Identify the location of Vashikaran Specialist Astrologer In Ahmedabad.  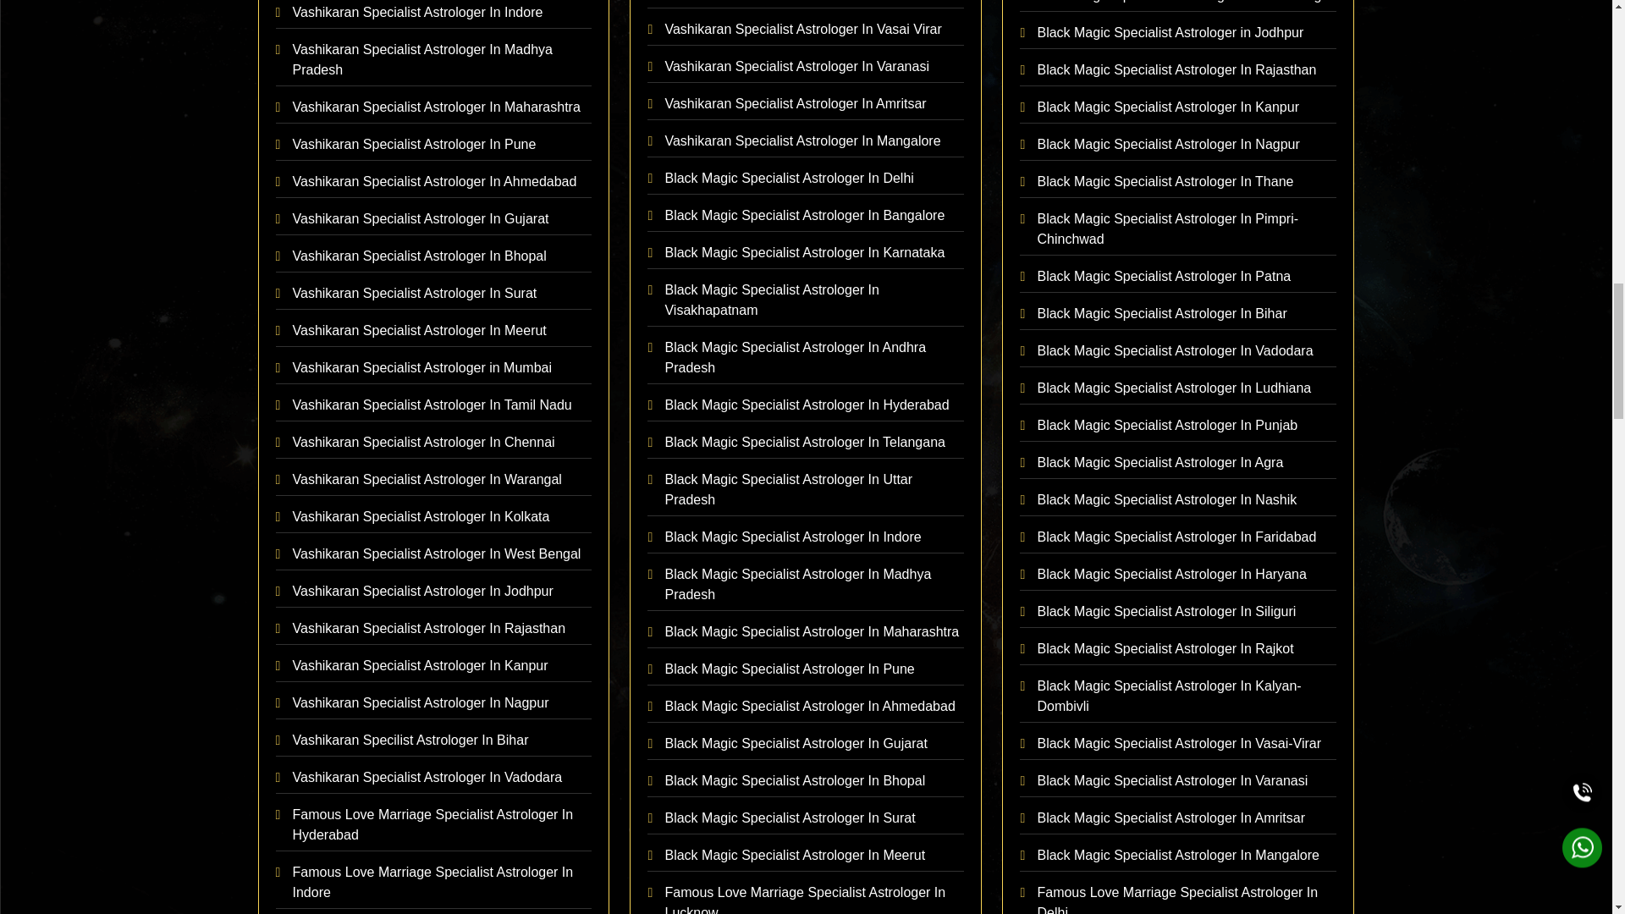
(434, 182).